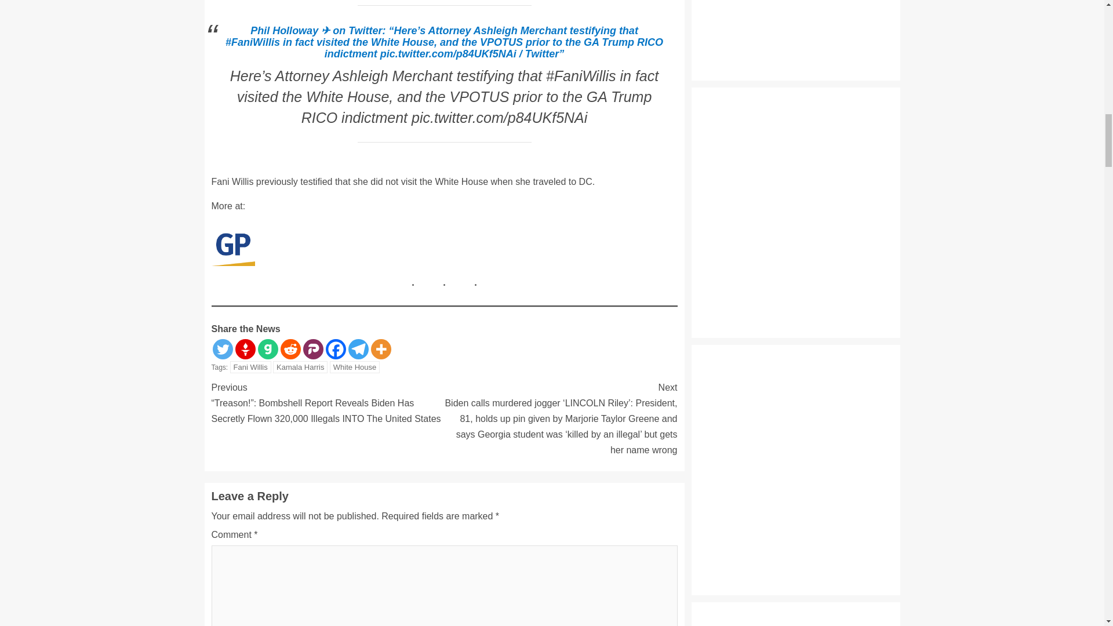 The image size is (1113, 626). What do you see at coordinates (354, 367) in the screenshot?
I see `White House` at bounding box center [354, 367].